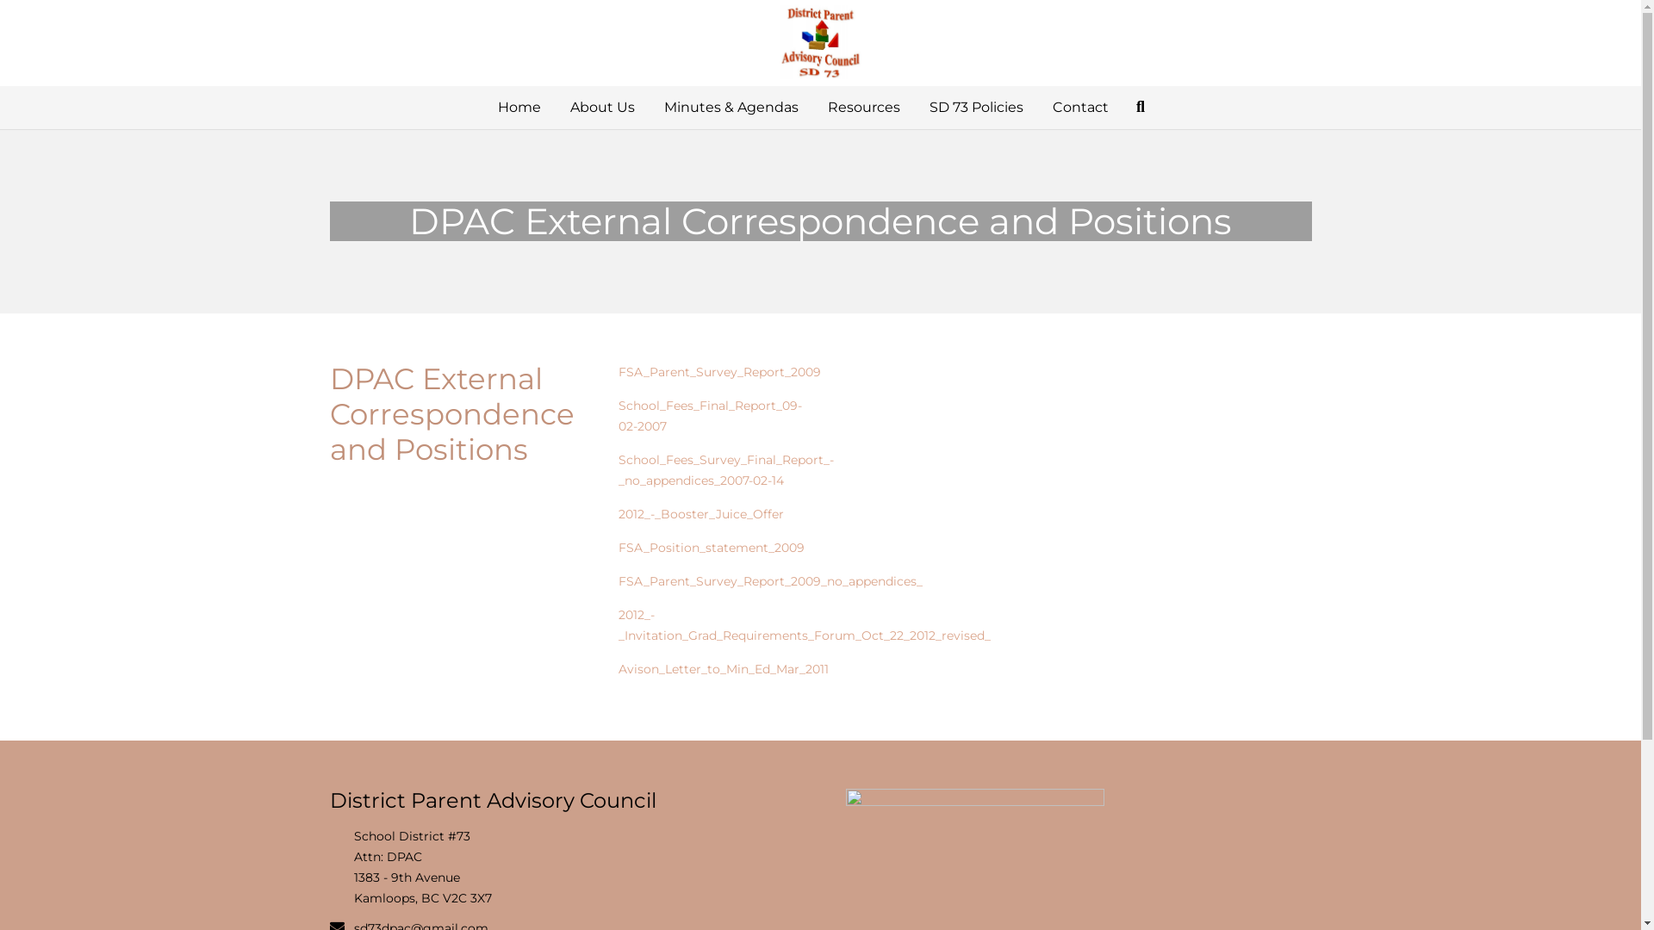 This screenshot has height=930, width=1654. What do you see at coordinates (1080, 108) in the screenshot?
I see `Contact` at bounding box center [1080, 108].